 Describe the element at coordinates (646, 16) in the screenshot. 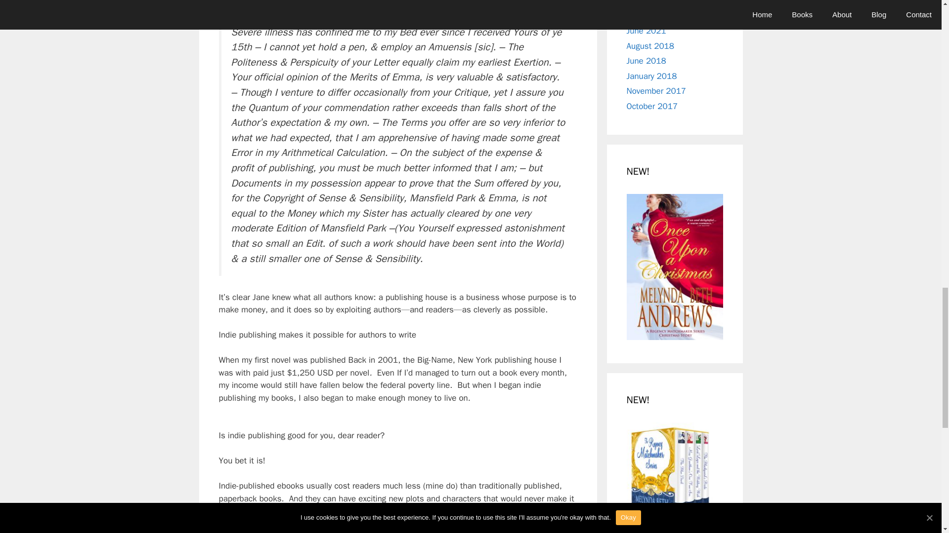

I see `June 2023` at that location.